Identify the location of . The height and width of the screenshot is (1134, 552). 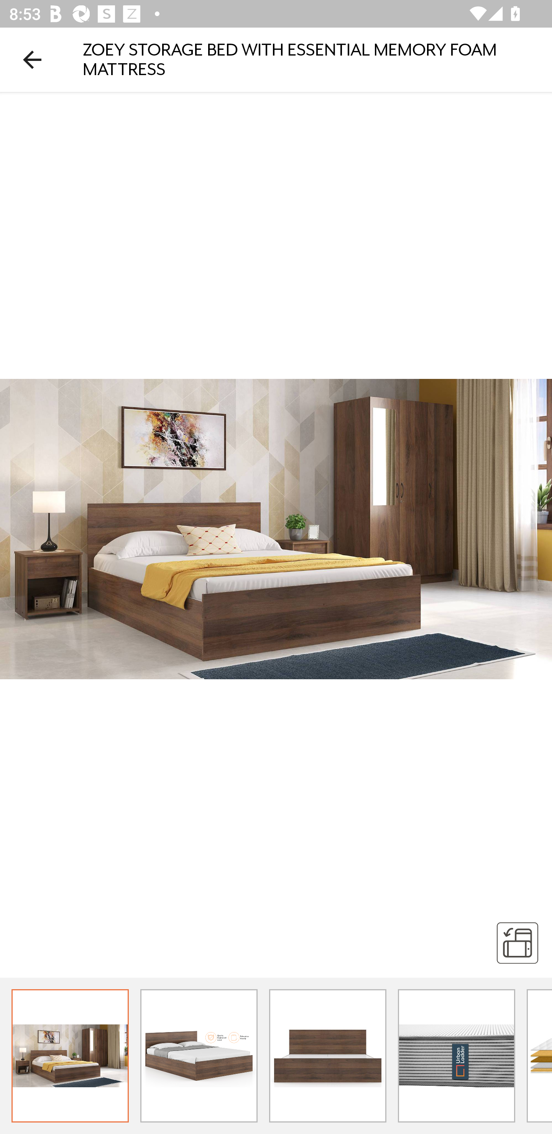
(517, 942).